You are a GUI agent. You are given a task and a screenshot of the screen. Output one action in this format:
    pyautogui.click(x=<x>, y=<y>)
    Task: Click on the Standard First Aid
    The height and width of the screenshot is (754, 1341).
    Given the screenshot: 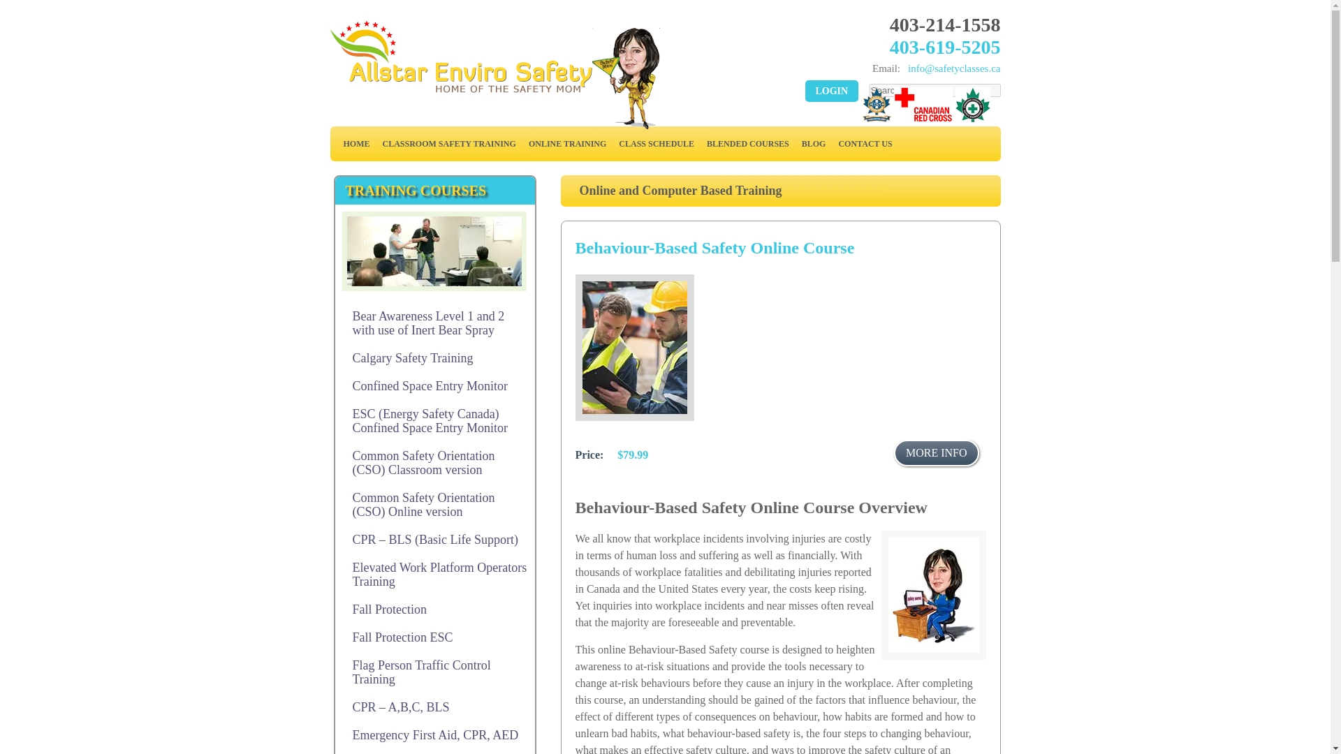 What is the action you would take?
    pyautogui.click(x=435, y=751)
    